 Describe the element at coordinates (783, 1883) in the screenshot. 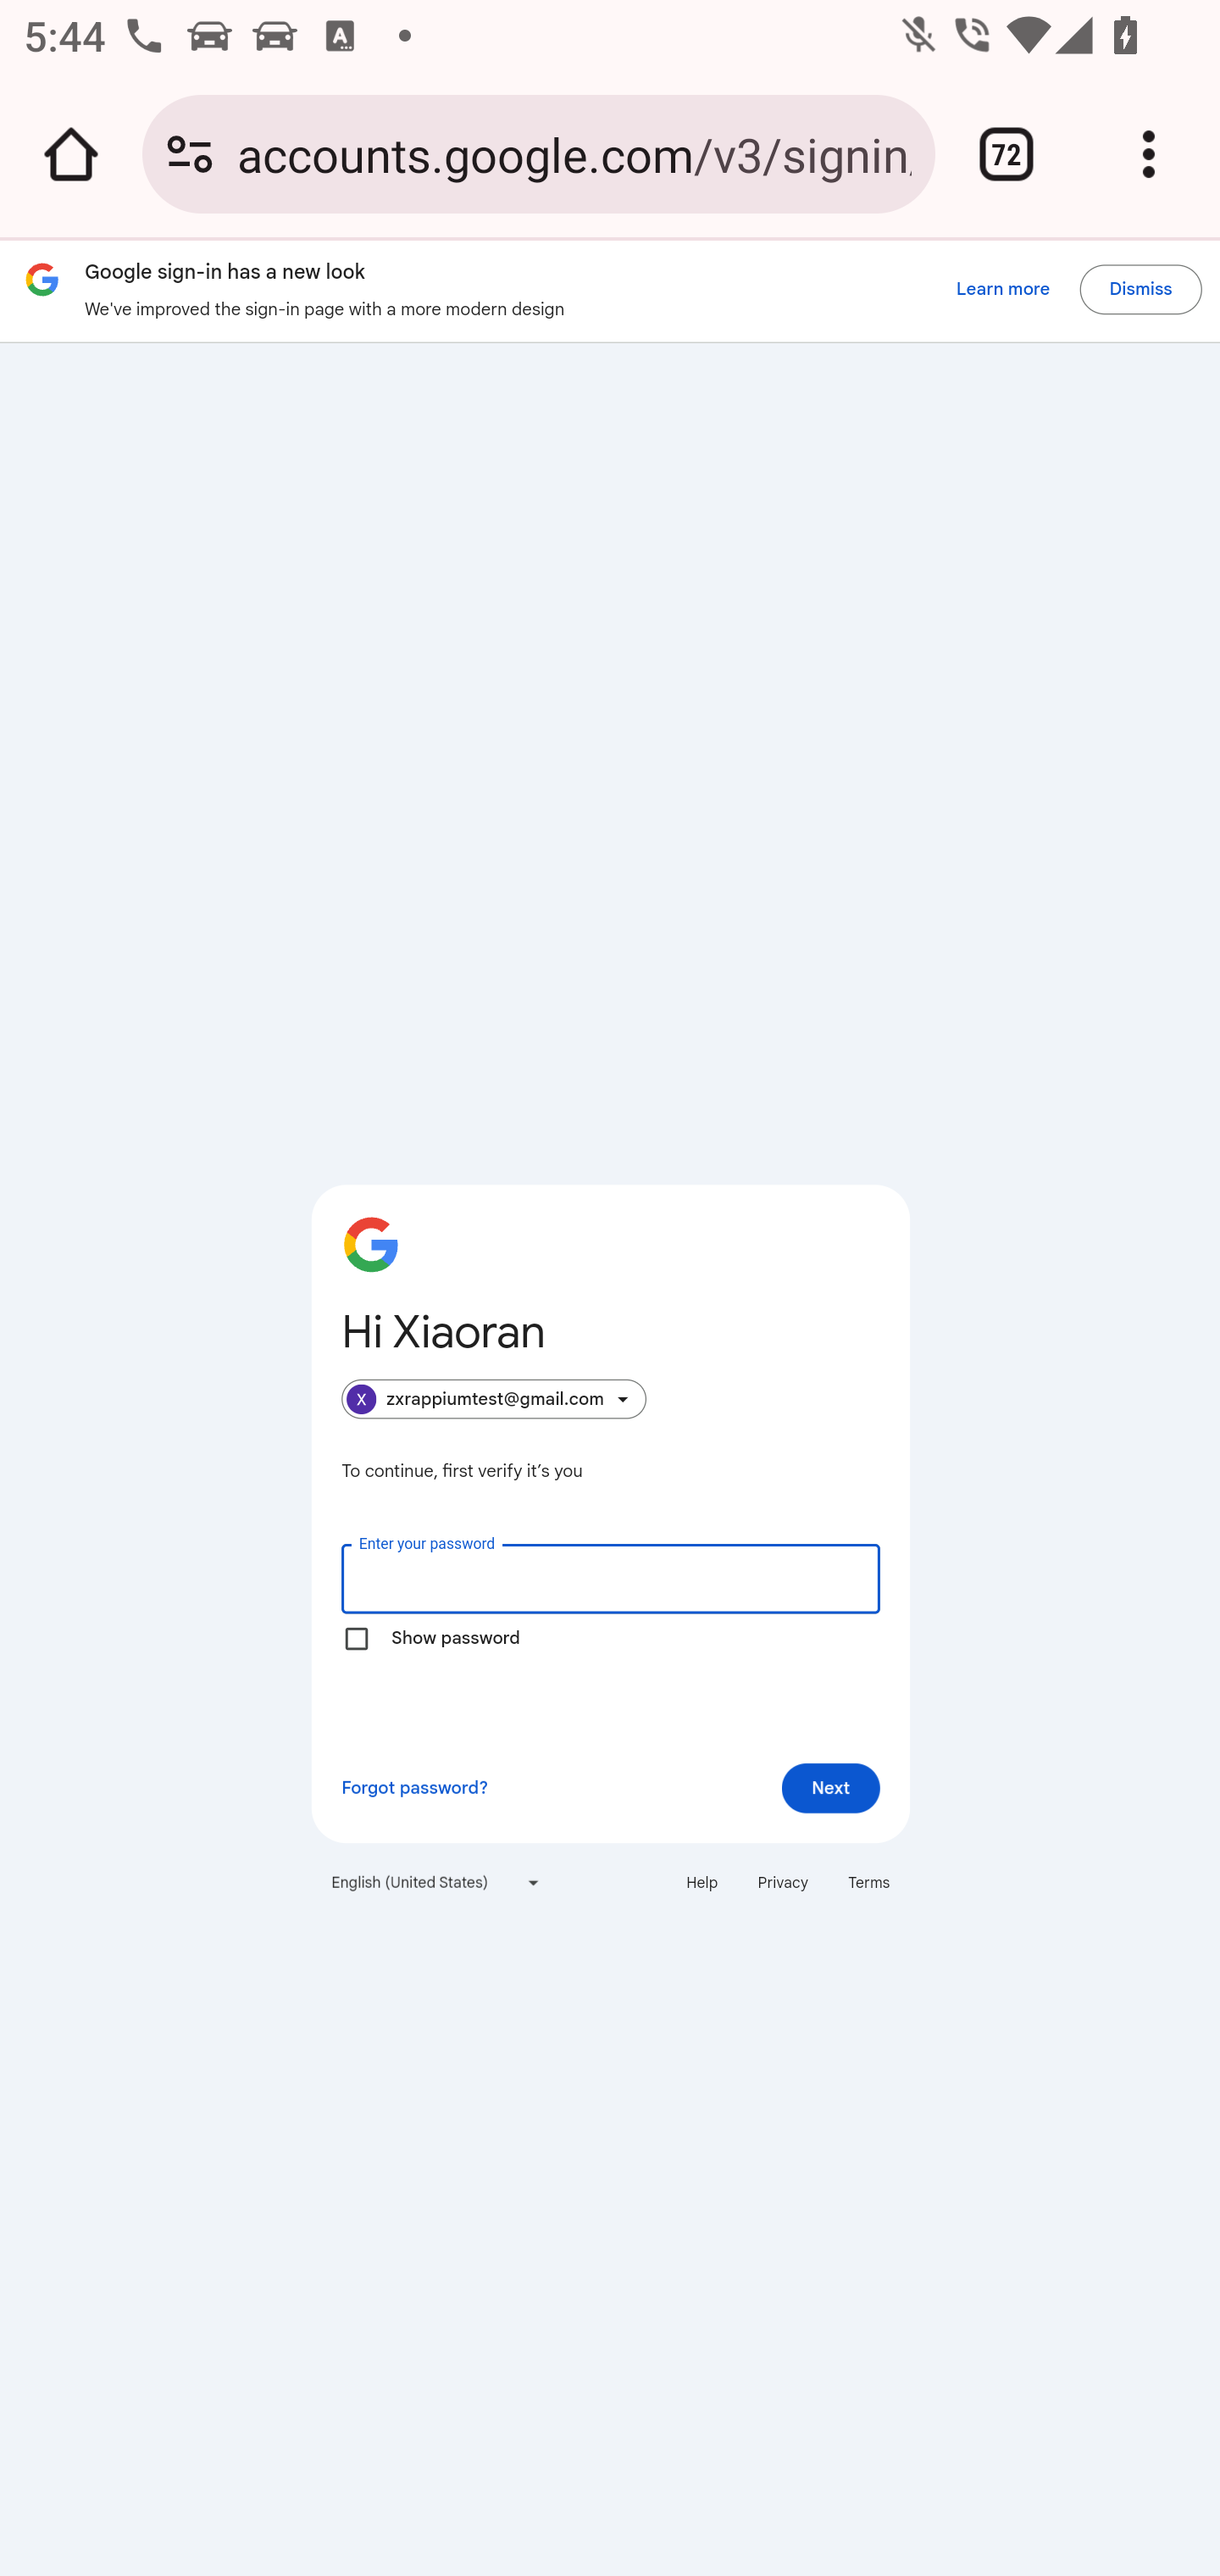

I see `Privacy` at that location.